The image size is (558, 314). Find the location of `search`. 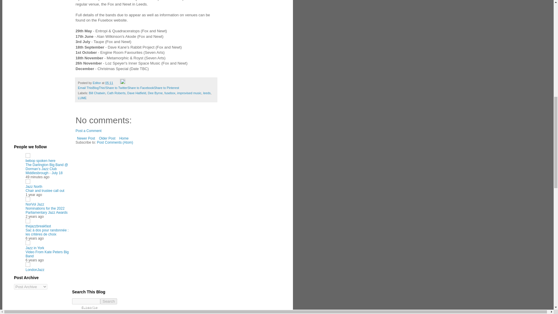

search is located at coordinates (86, 301).